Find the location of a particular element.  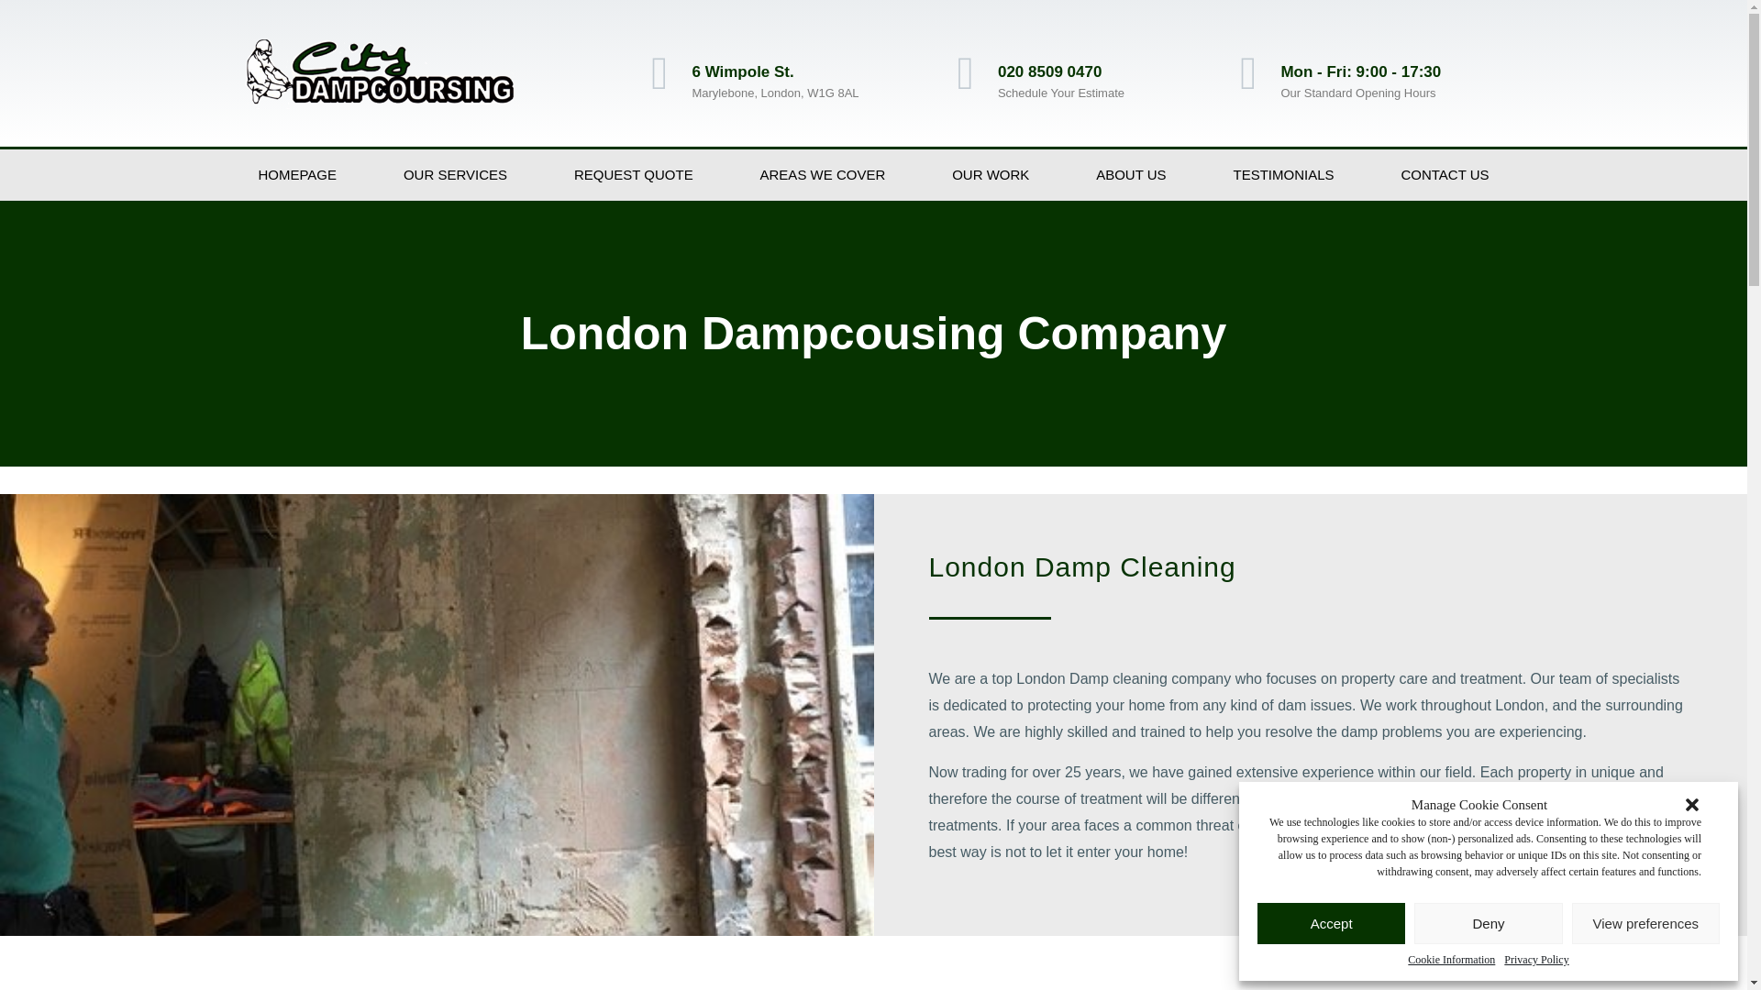

HOMEPAGE is located at coordinates (297, 175).